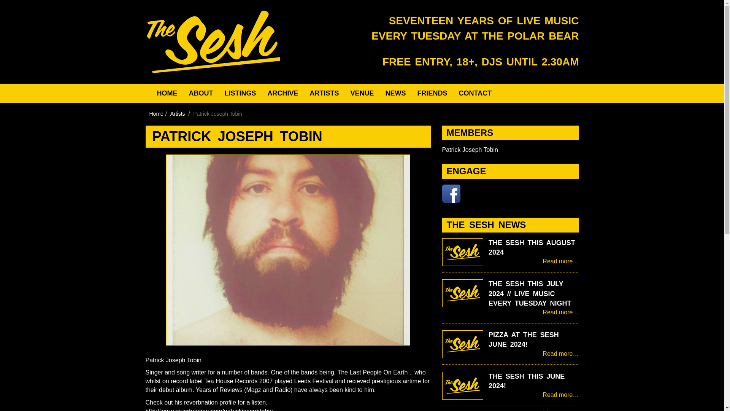  Describe the element at coordinates (432, 93) in the screenshot. I see `FRIENDS` at that location.